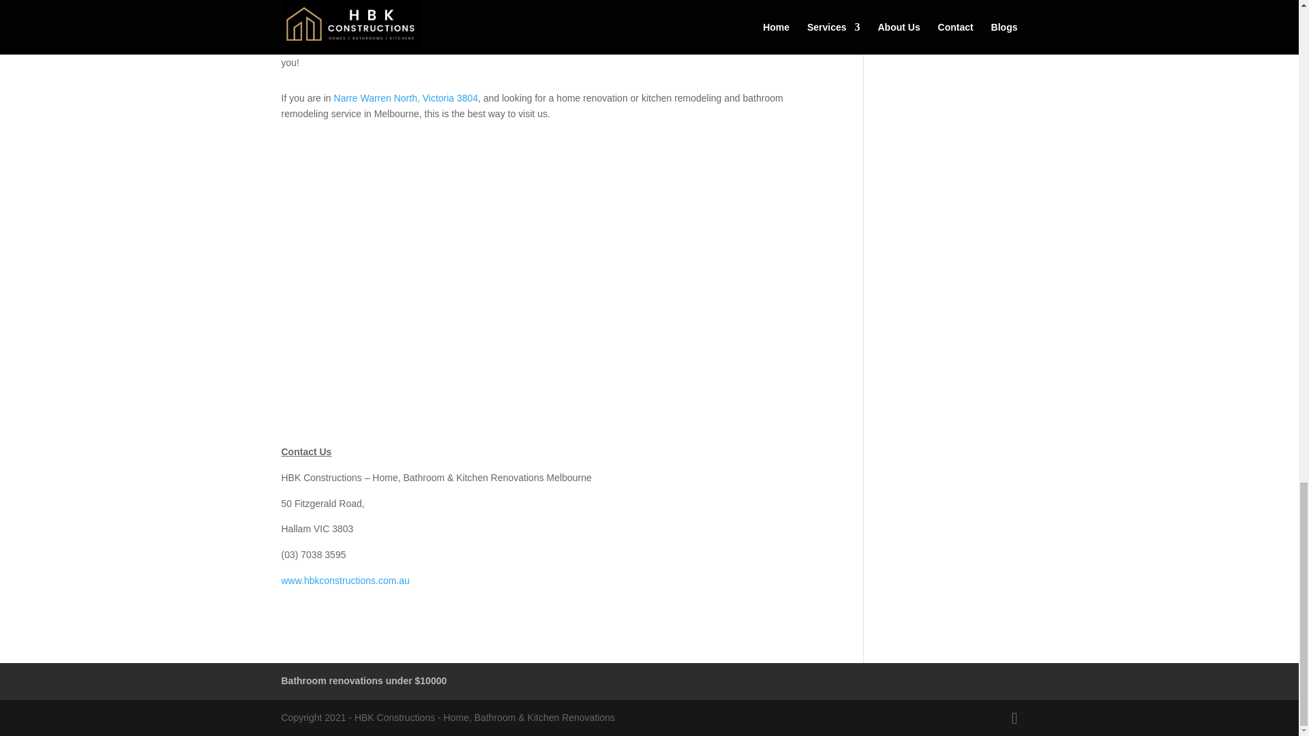 This screenshot has height=736, width=1309. What do you see at coordinates (345, 580) in the screenshot?
I see `www.hbkconstructions.com.au` at bounding box center [345, 580].